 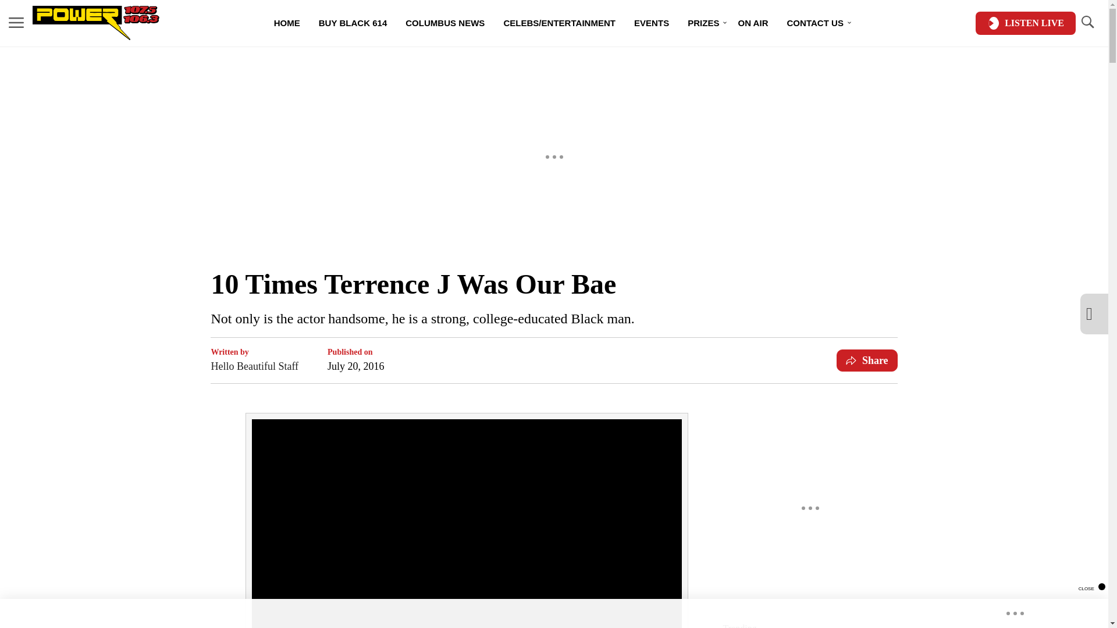 I want to click on LISTEN LIVE, so click(x=1025, y=23).